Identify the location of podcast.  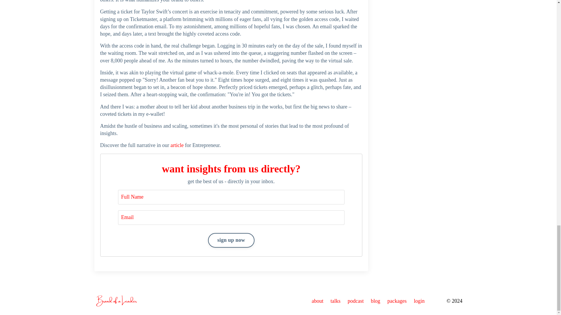
(356, 301).